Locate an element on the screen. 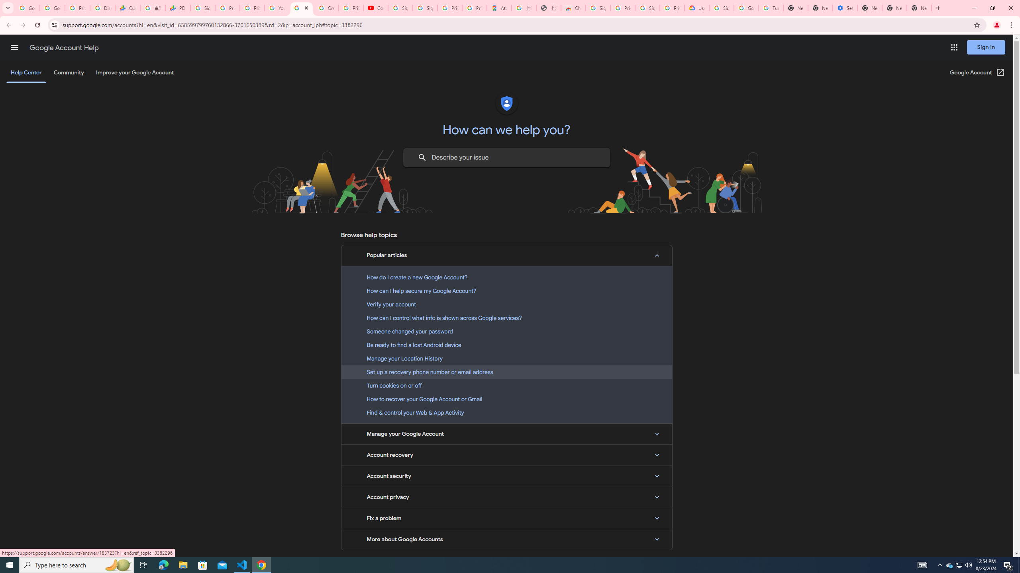 This screenshot has height=573, width=1020. YouTube is located at coordinates (277, 8).